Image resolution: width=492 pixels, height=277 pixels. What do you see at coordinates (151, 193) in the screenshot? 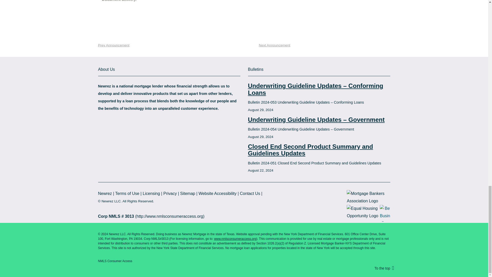
I see `Licensing` at bounding box center [151, 193].